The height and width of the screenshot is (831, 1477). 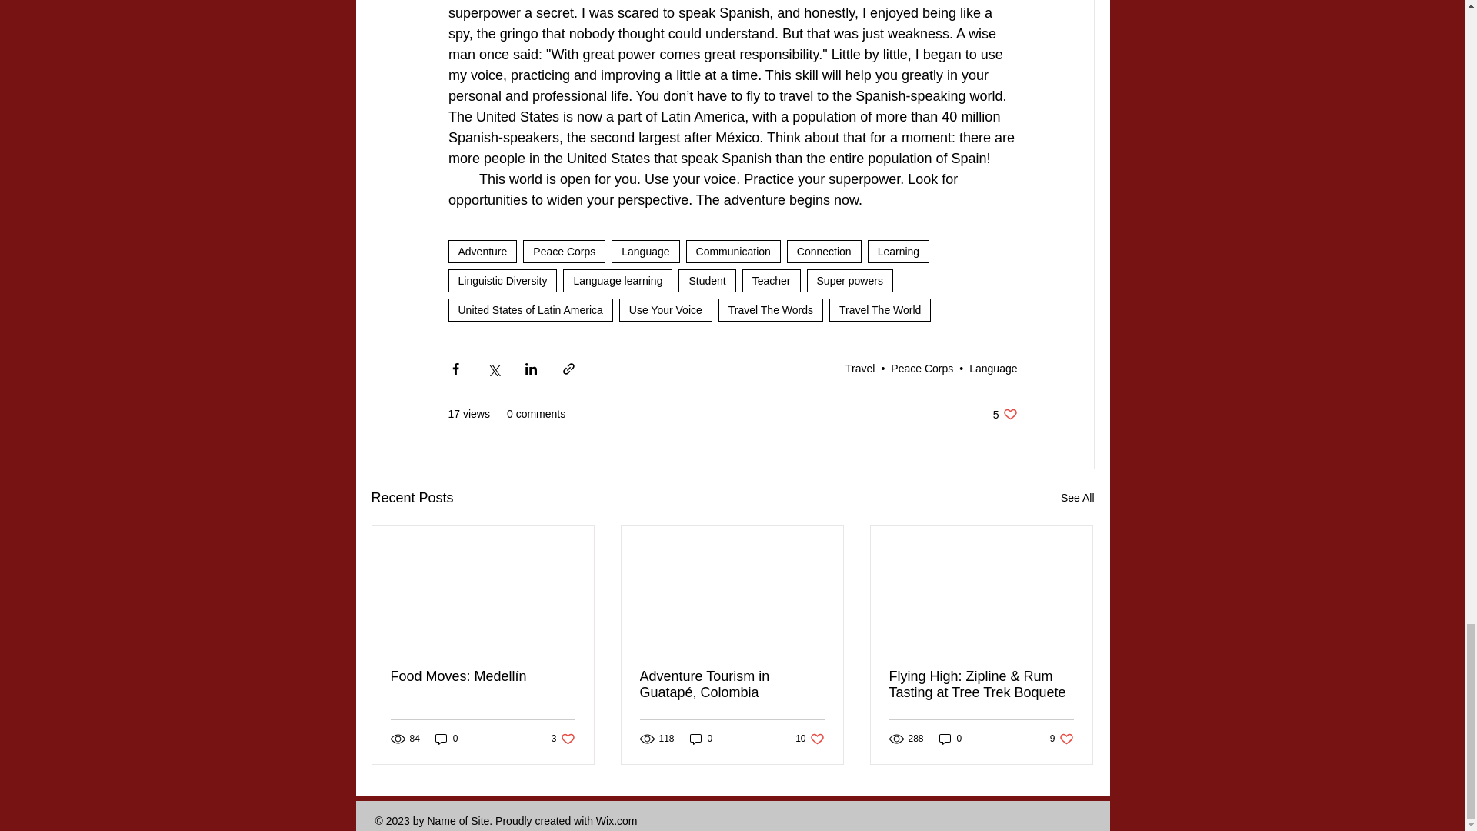 I want to click on Language, so click(x=645, y=252).